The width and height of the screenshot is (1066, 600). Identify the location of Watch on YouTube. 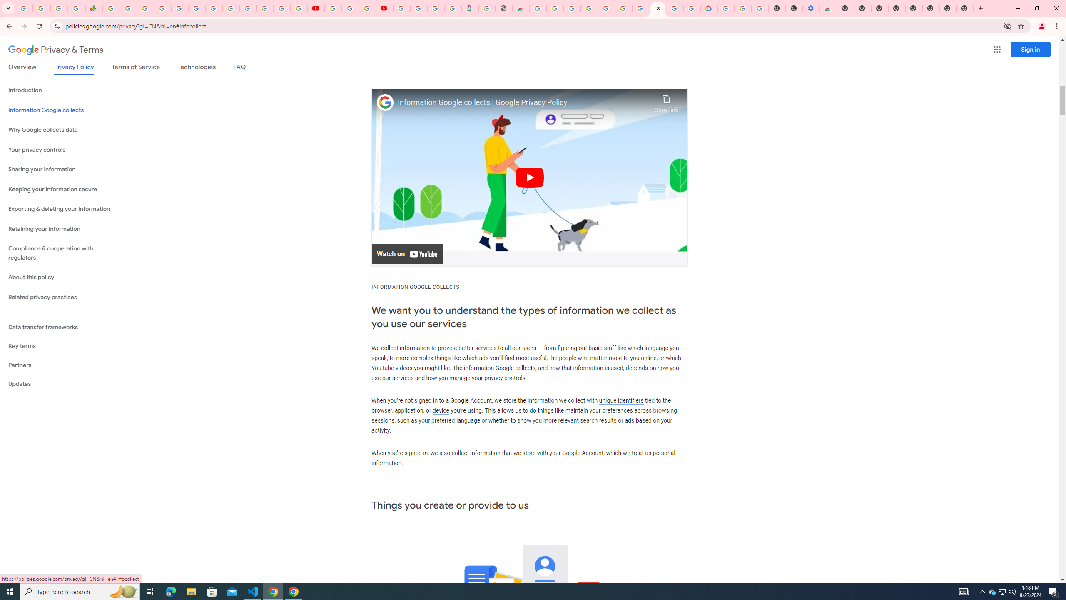
(407, 254).